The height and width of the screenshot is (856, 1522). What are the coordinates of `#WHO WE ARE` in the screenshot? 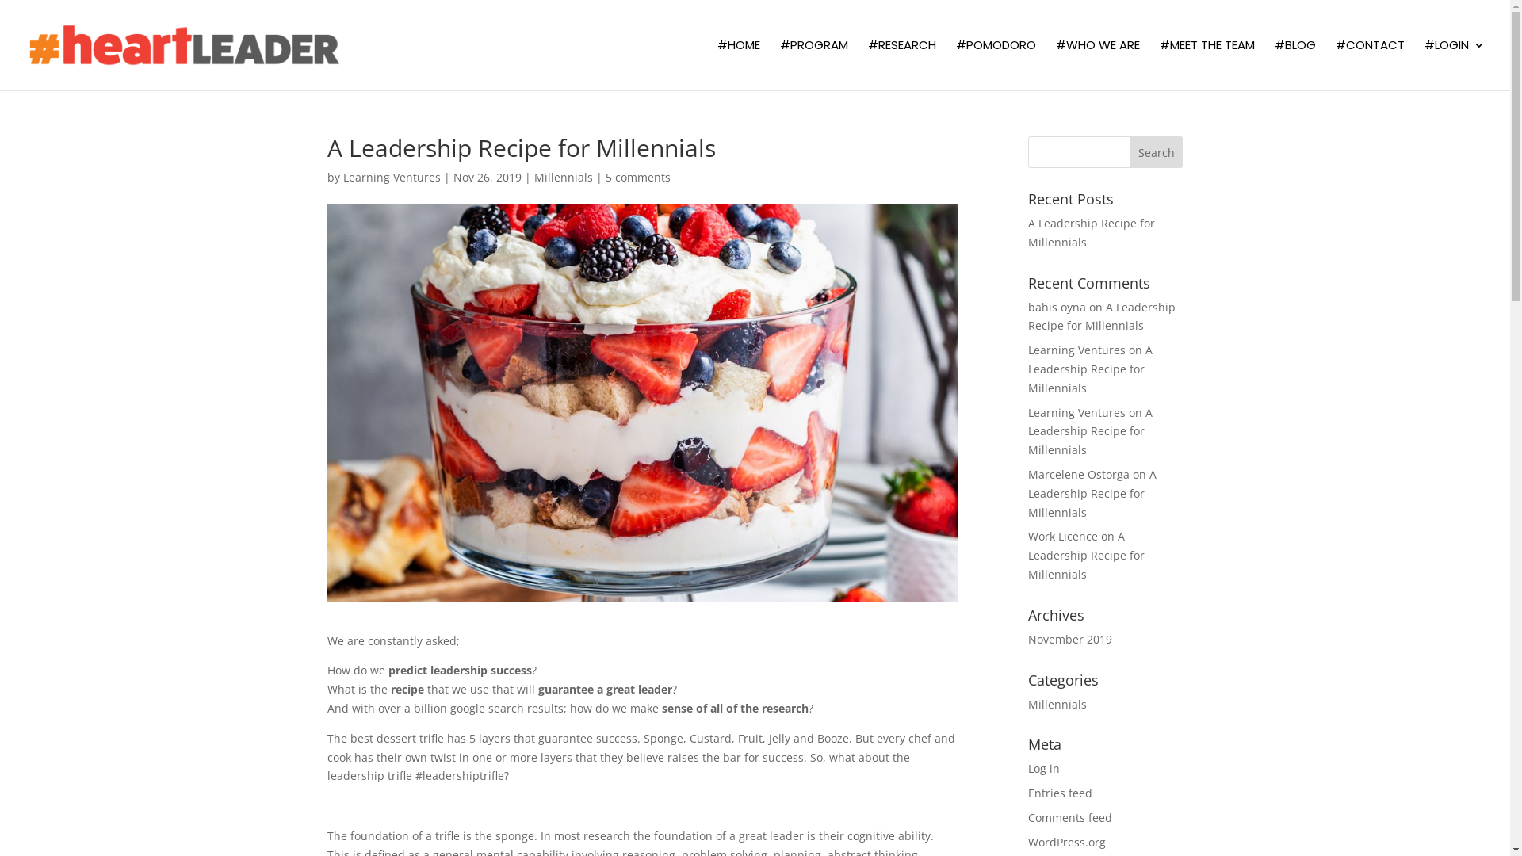 It's located at (1098, 65).